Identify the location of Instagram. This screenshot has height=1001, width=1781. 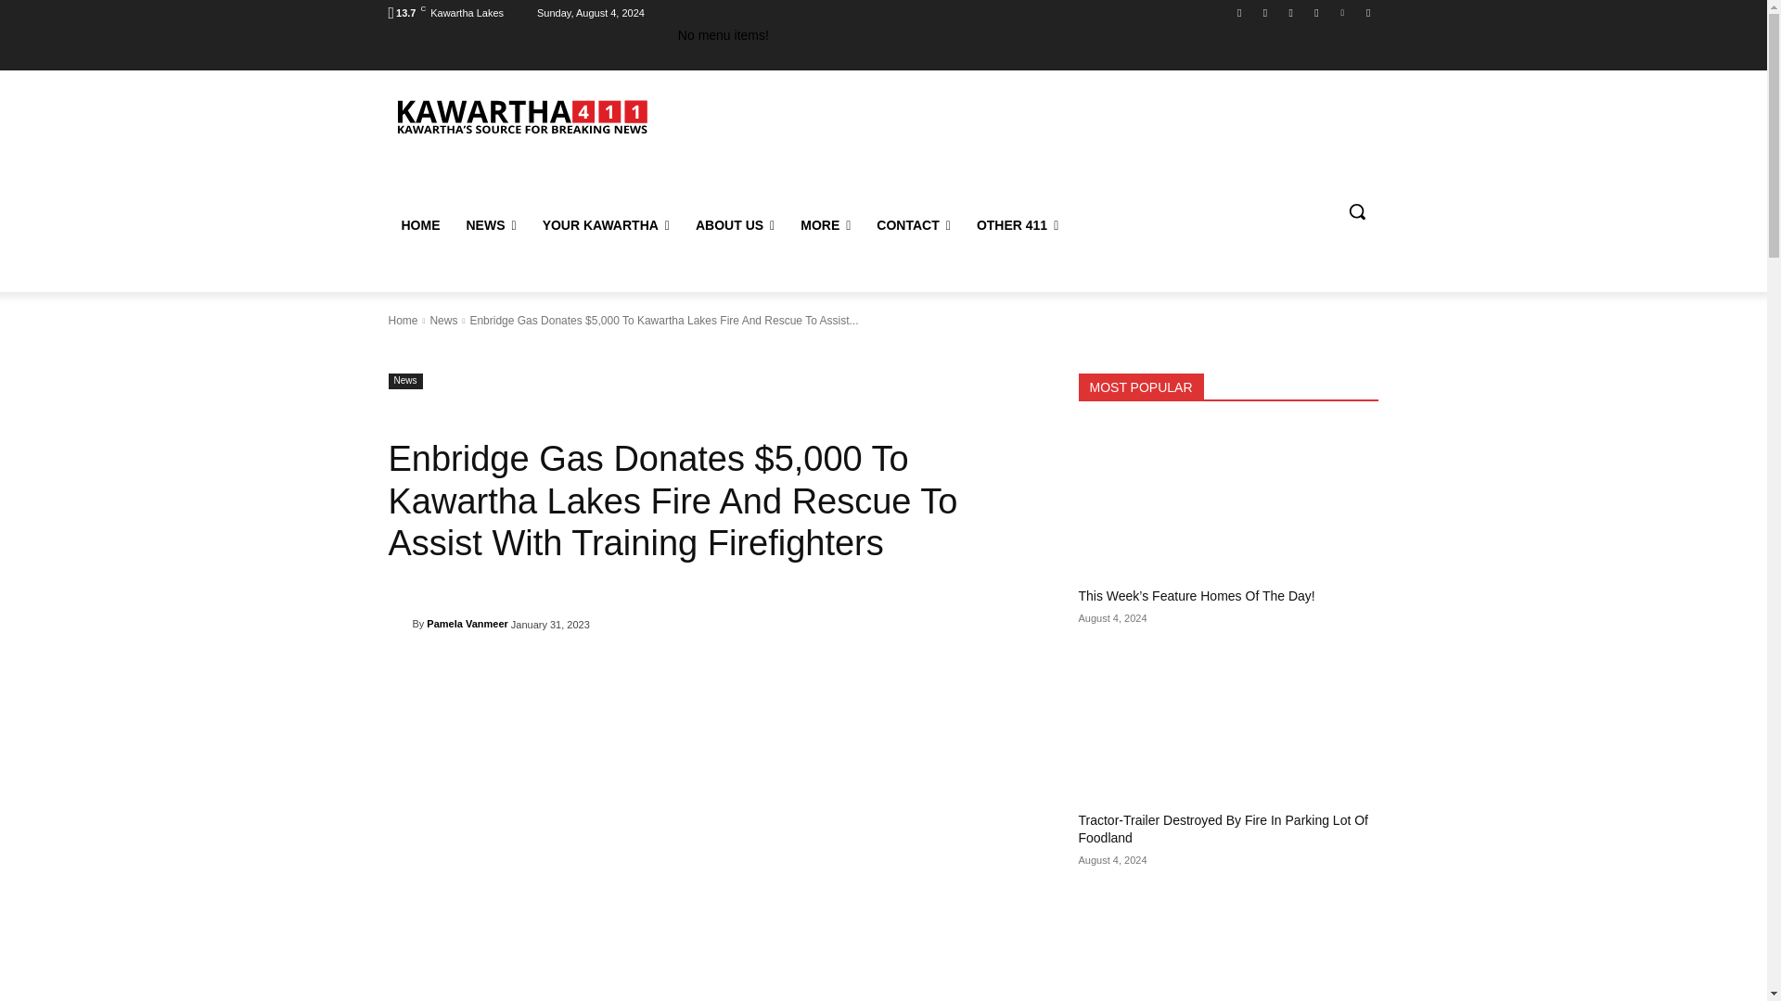
(1265, 12).